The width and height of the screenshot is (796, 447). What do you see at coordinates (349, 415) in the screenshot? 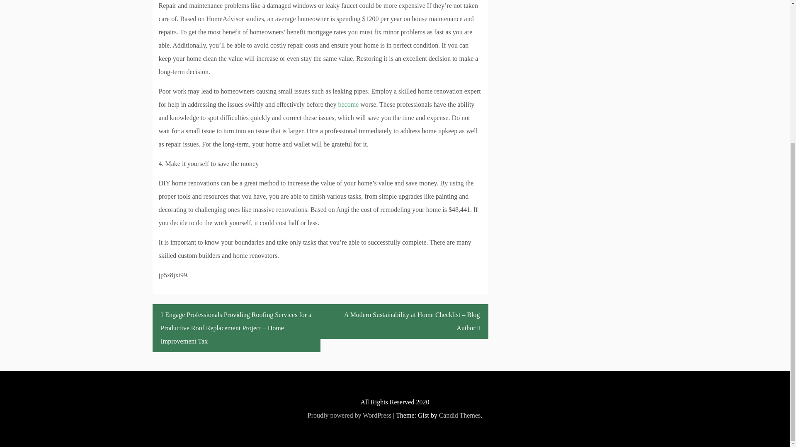
I see `Proudly powered by WordPress` at bounding box center [349, 415].